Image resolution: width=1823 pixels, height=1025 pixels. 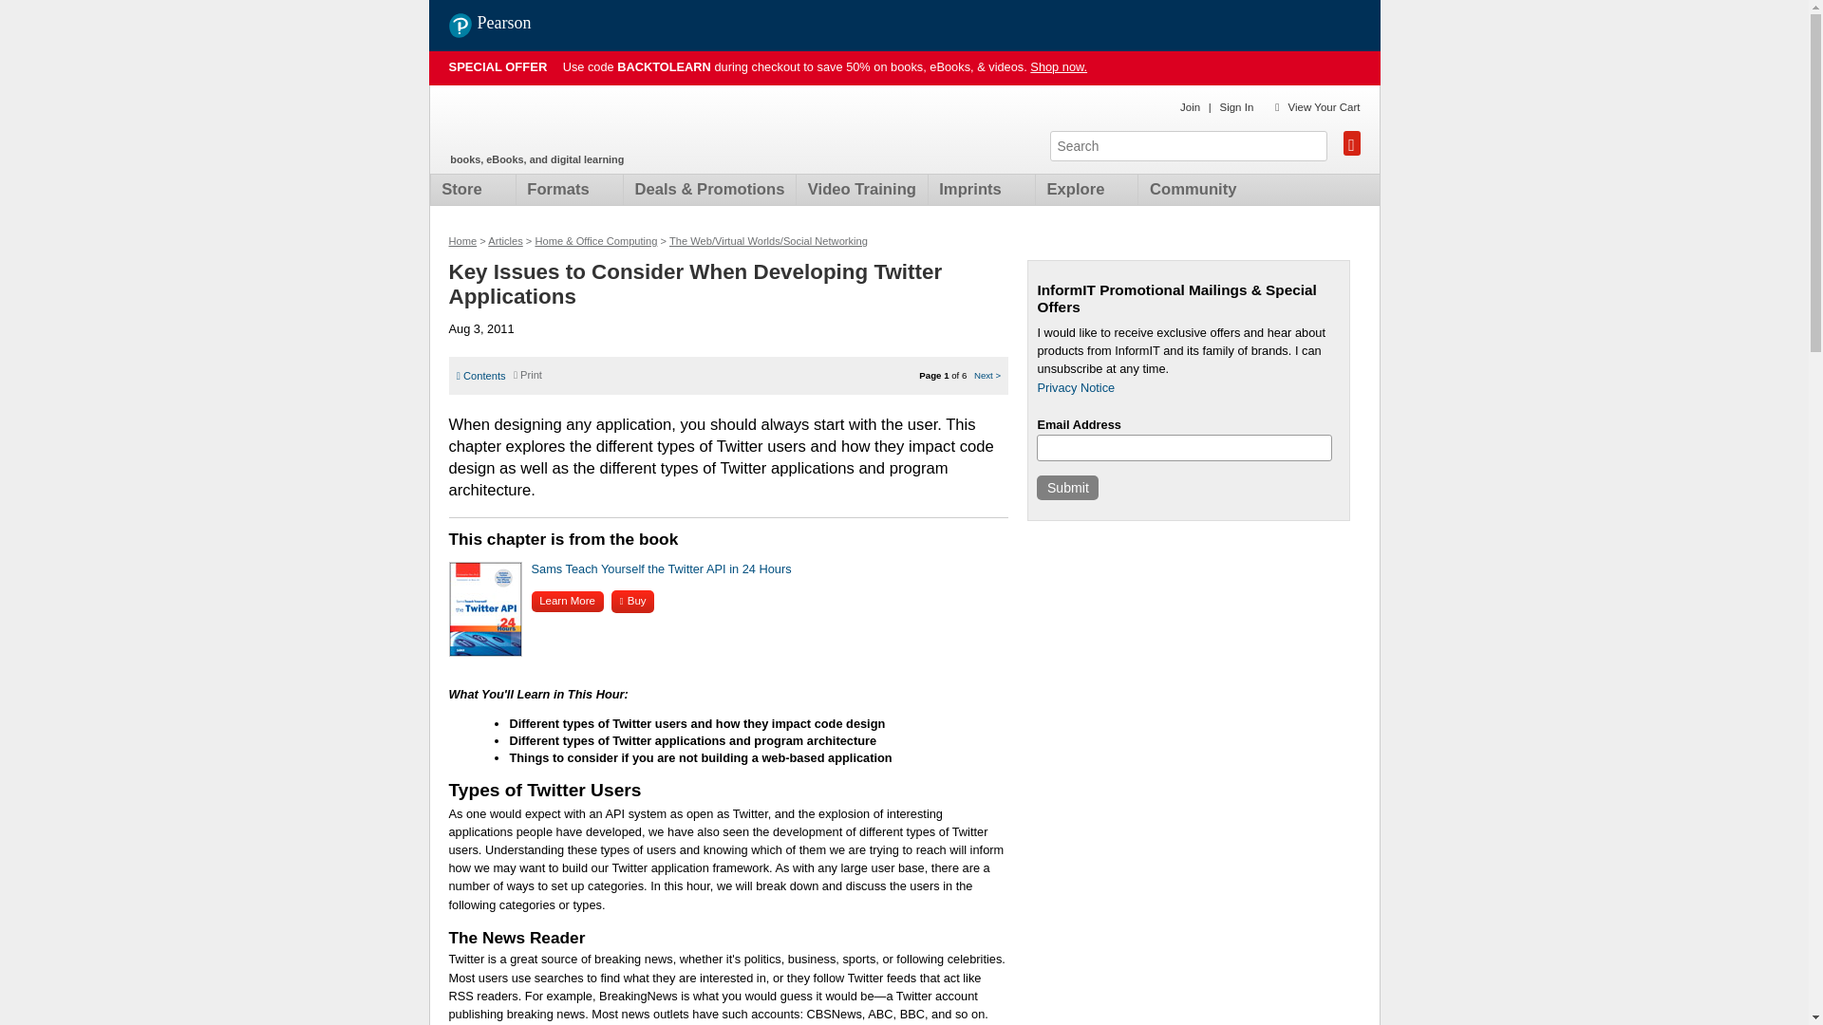 I want to click on Join, so click(x=1189, y=106).